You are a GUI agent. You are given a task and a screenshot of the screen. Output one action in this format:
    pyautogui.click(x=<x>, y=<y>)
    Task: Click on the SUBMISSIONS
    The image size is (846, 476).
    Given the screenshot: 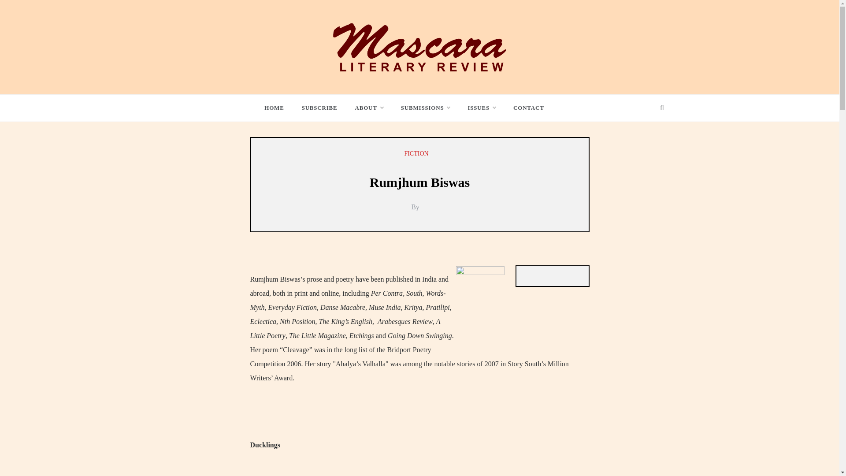 What is the action you would take?
    pyautogui.click(x=426, y=108)
    